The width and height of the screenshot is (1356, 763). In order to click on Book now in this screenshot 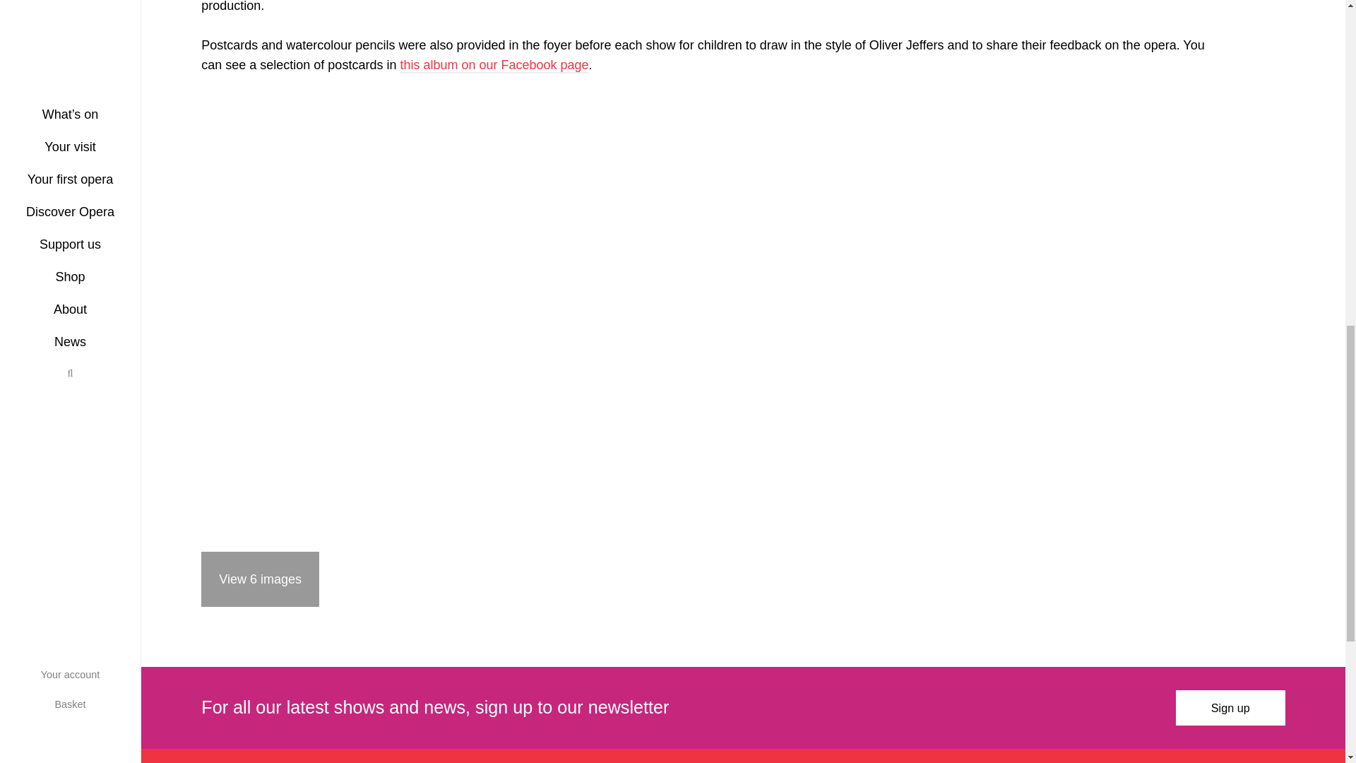, I will do `click(21, 263)`.